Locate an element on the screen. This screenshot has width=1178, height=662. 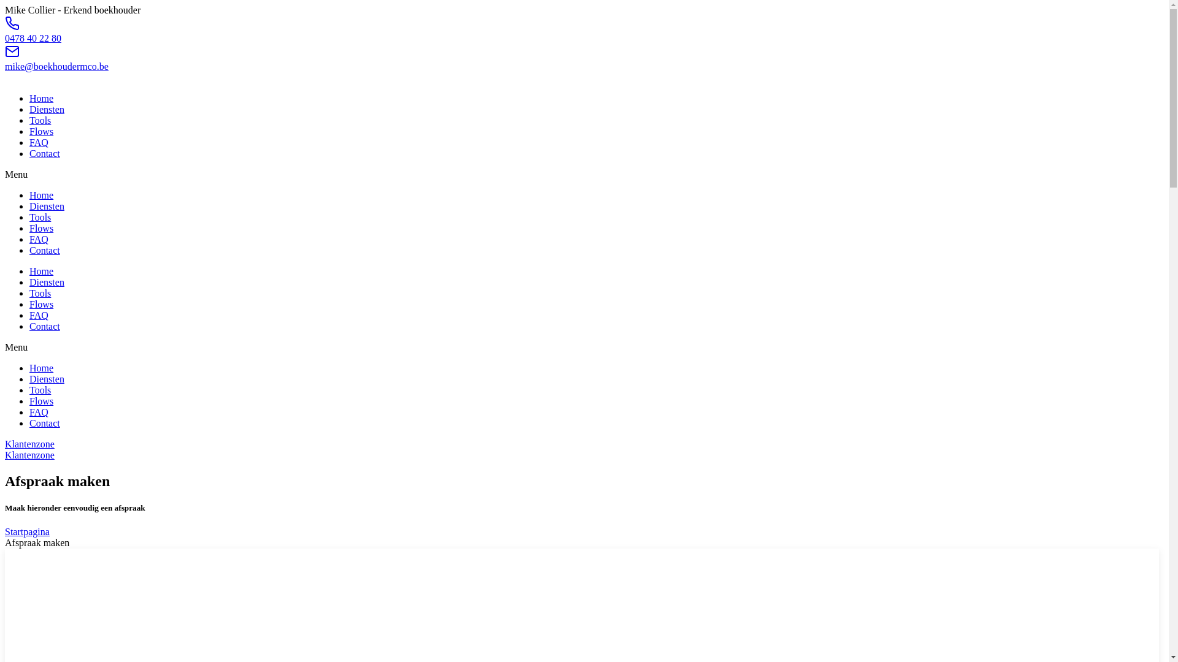
FAQ is located at coordinates (39, 412).